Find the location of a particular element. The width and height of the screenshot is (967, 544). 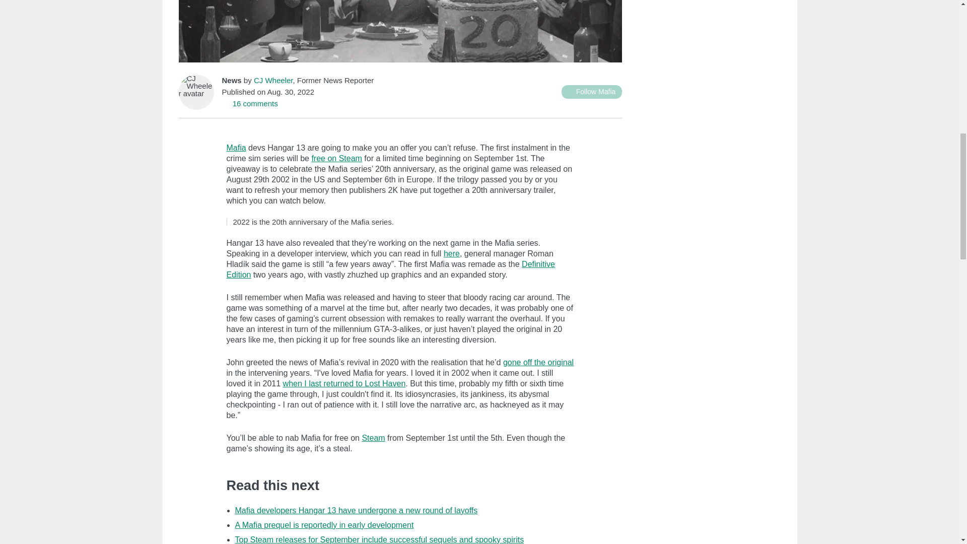

free on Steam is located at coordinates (336, 158).